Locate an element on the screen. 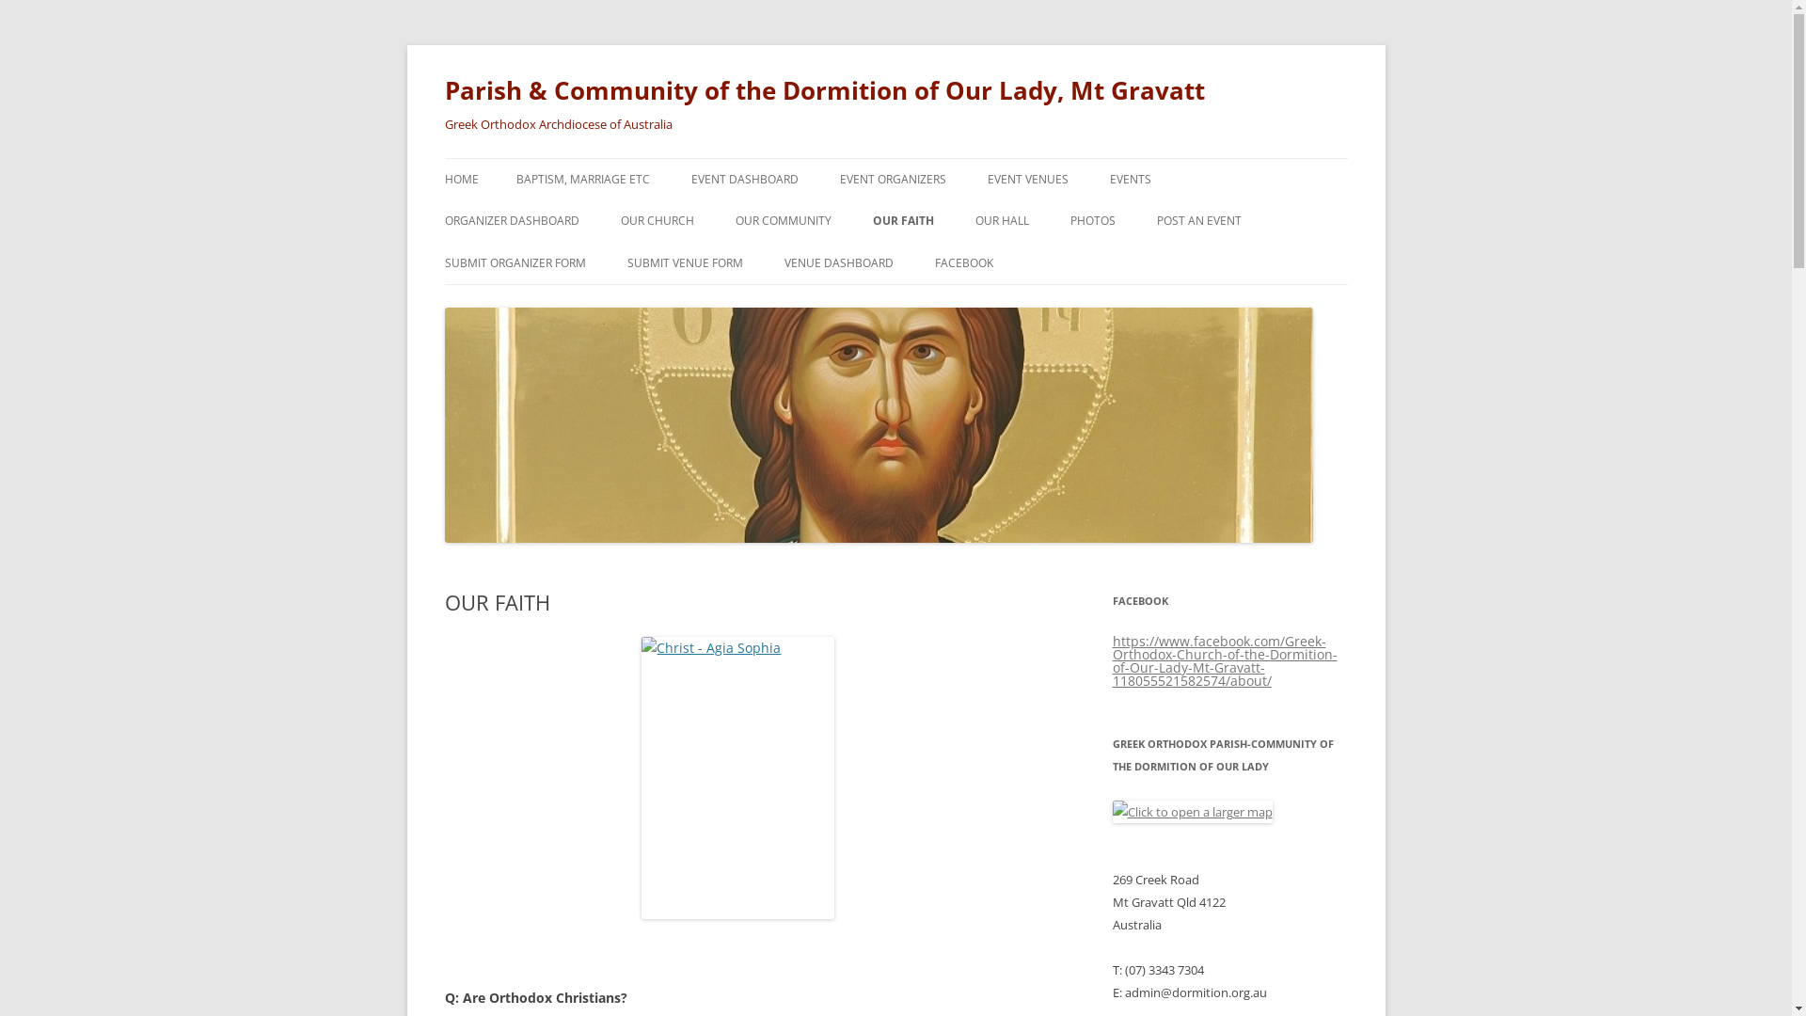 The height and width of the screenshot is (1016, 1806). OUR HALL is located at coordinates (1001, 221).